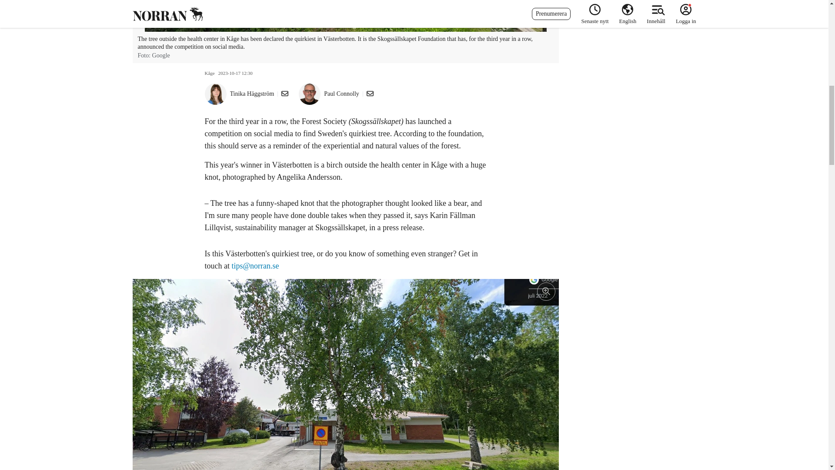  Describe the element at coordinates (341, 94) in the screenshot. I see `Paul Connolly` at that location.